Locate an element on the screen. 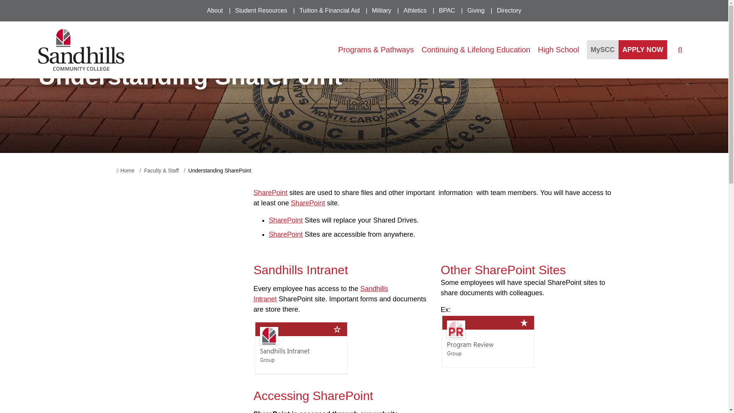 Image resolution: width=734 pixels, height=413 pixels. APPLY NOW is located at coordinates (643, 50).